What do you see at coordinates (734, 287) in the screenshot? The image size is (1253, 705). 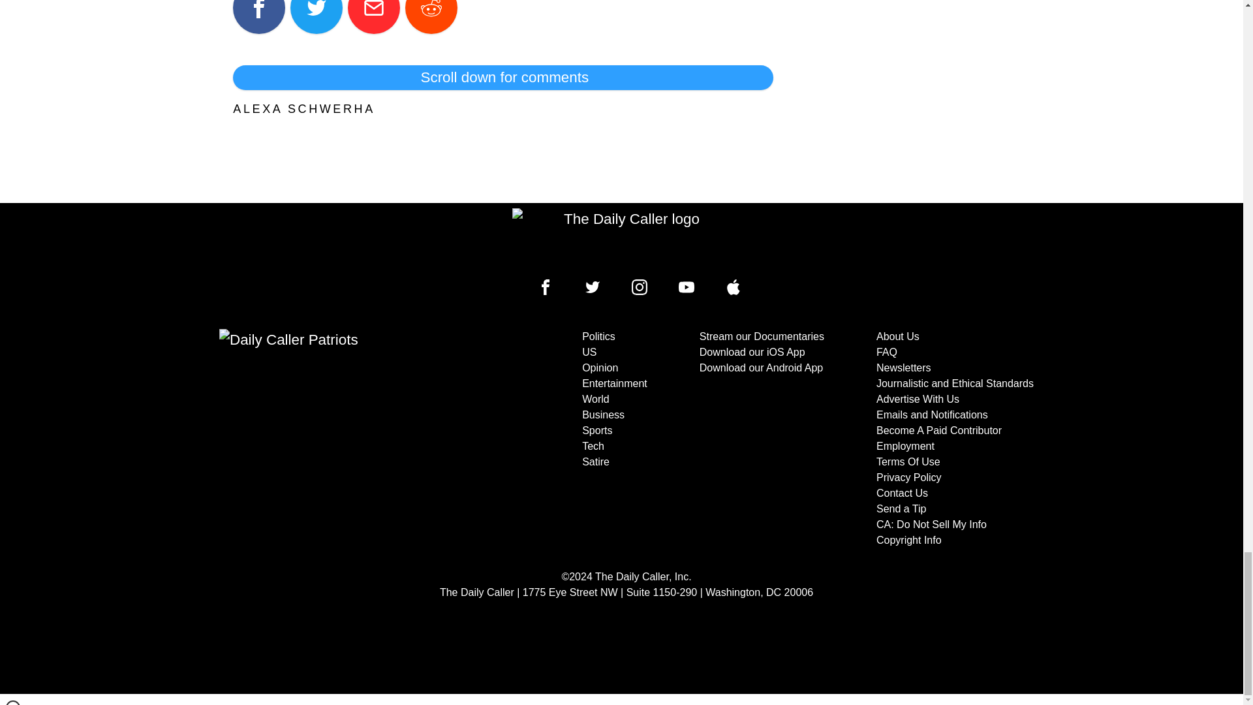 I see `Daily Caller YouTube` at bounding box center [734, 287].